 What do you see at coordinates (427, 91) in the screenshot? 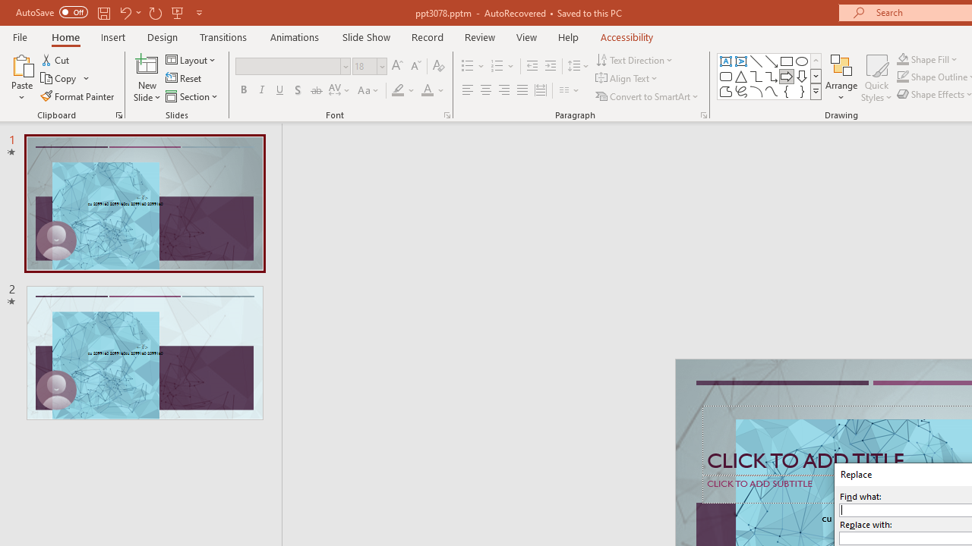
I see `Font Color Red` at bounding box center [427, 91].